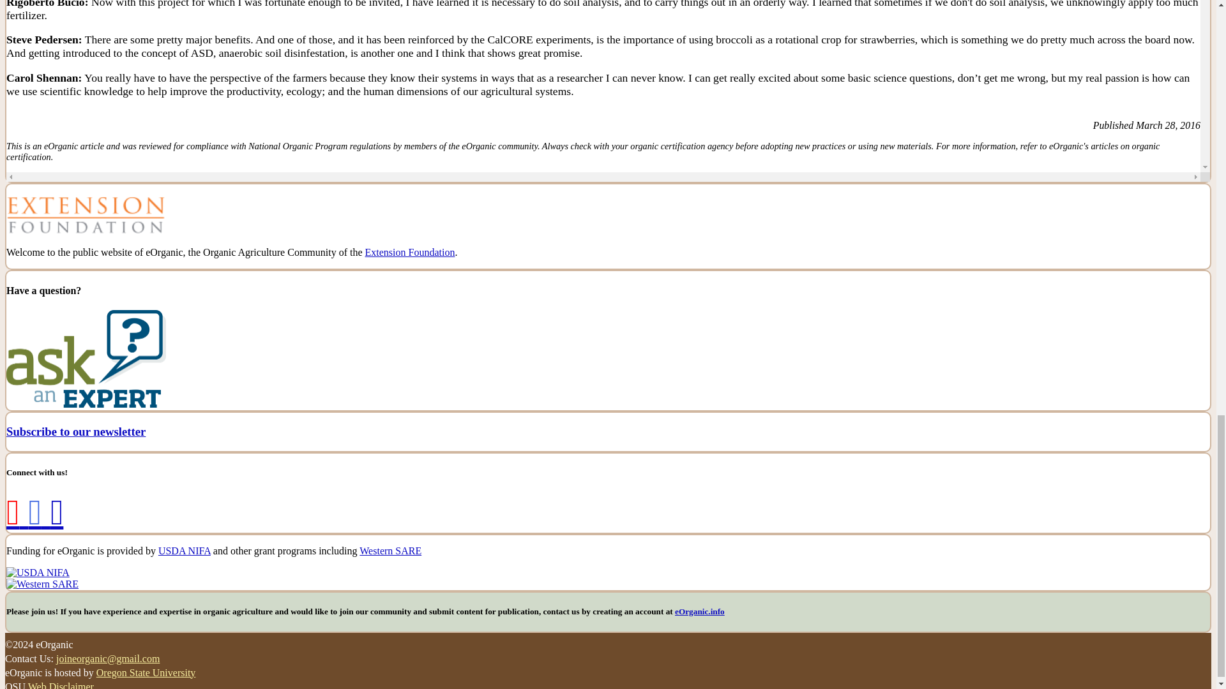  I want to click on USDA NIFA, so click(184, 551).